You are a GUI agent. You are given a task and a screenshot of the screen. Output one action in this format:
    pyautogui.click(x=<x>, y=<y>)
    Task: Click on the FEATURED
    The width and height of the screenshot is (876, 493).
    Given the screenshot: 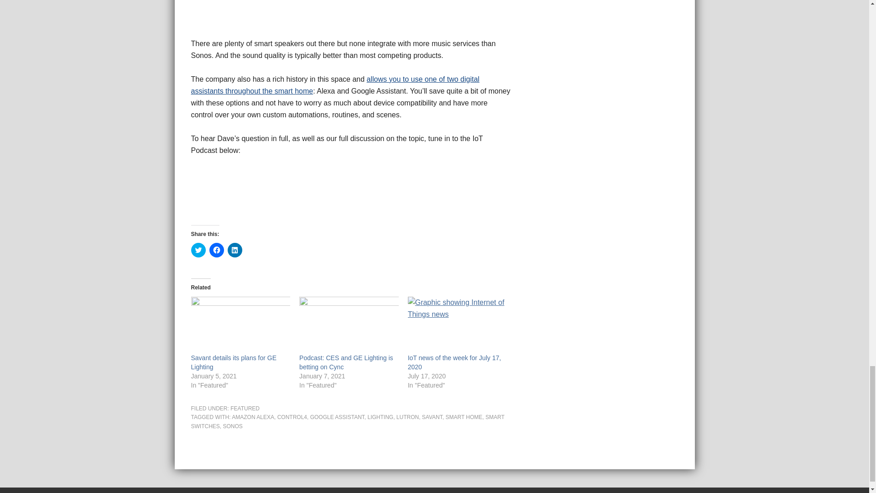 What is the action you would take?
    pyautogui.click(x=245, y=408)
    